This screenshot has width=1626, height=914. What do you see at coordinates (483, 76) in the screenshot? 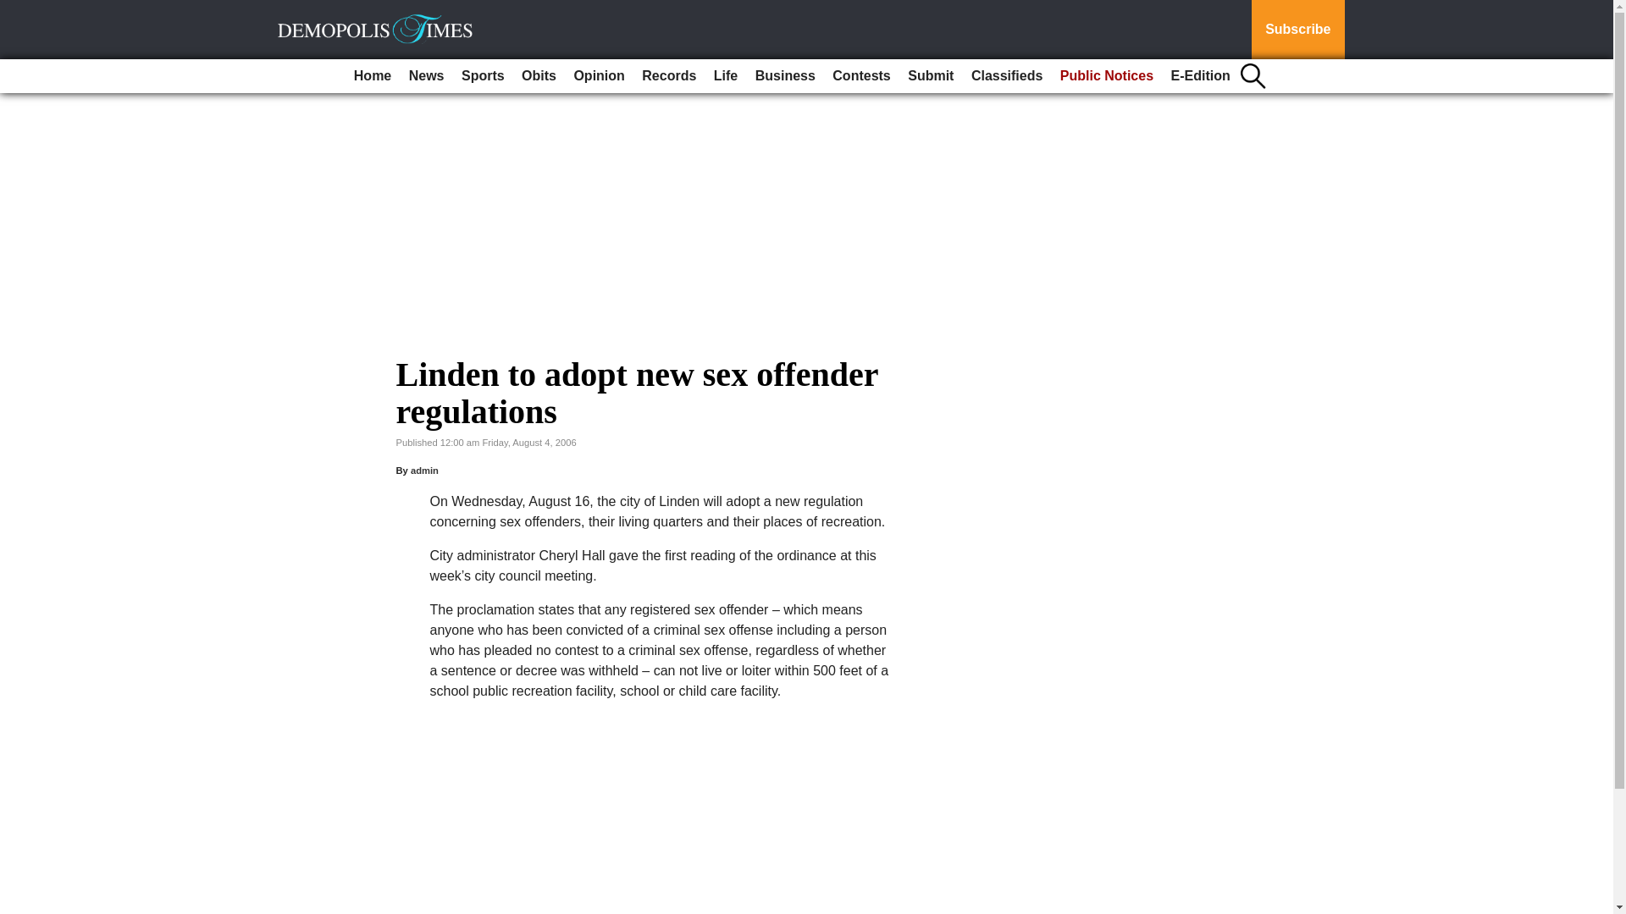
I see `Sports` at bounding box center [483, 76].